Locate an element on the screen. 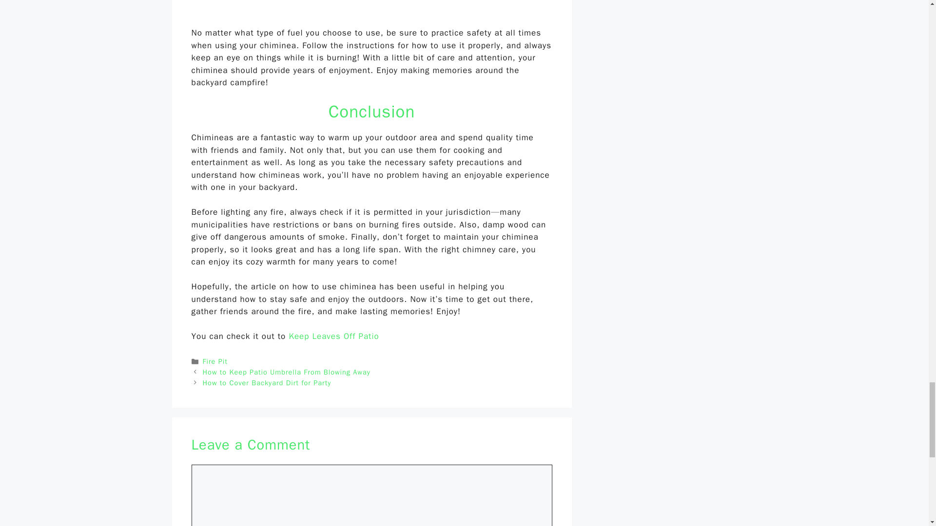 The width and height of the screenshot is (936, 526). Fire Pit is located at coordinates (215, 361).